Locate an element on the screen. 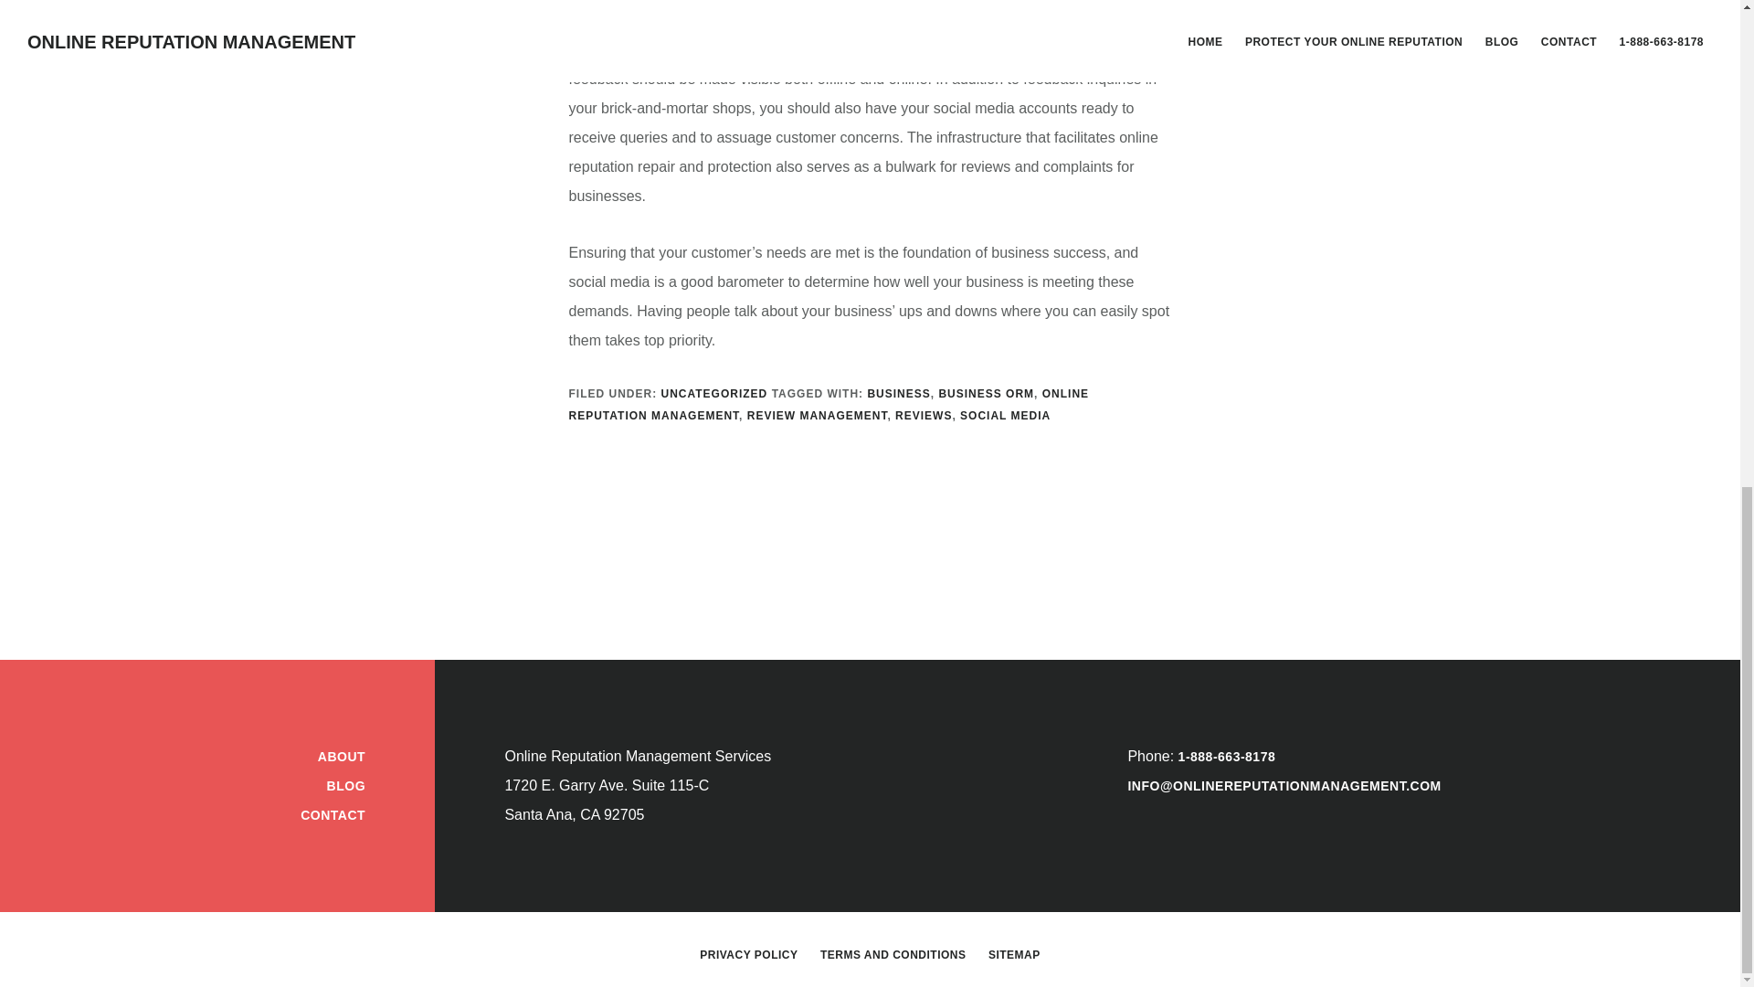 The width and height of the screenshot is (1754, 987). PRIVACY POLICY is located at coordinates (749, 954).